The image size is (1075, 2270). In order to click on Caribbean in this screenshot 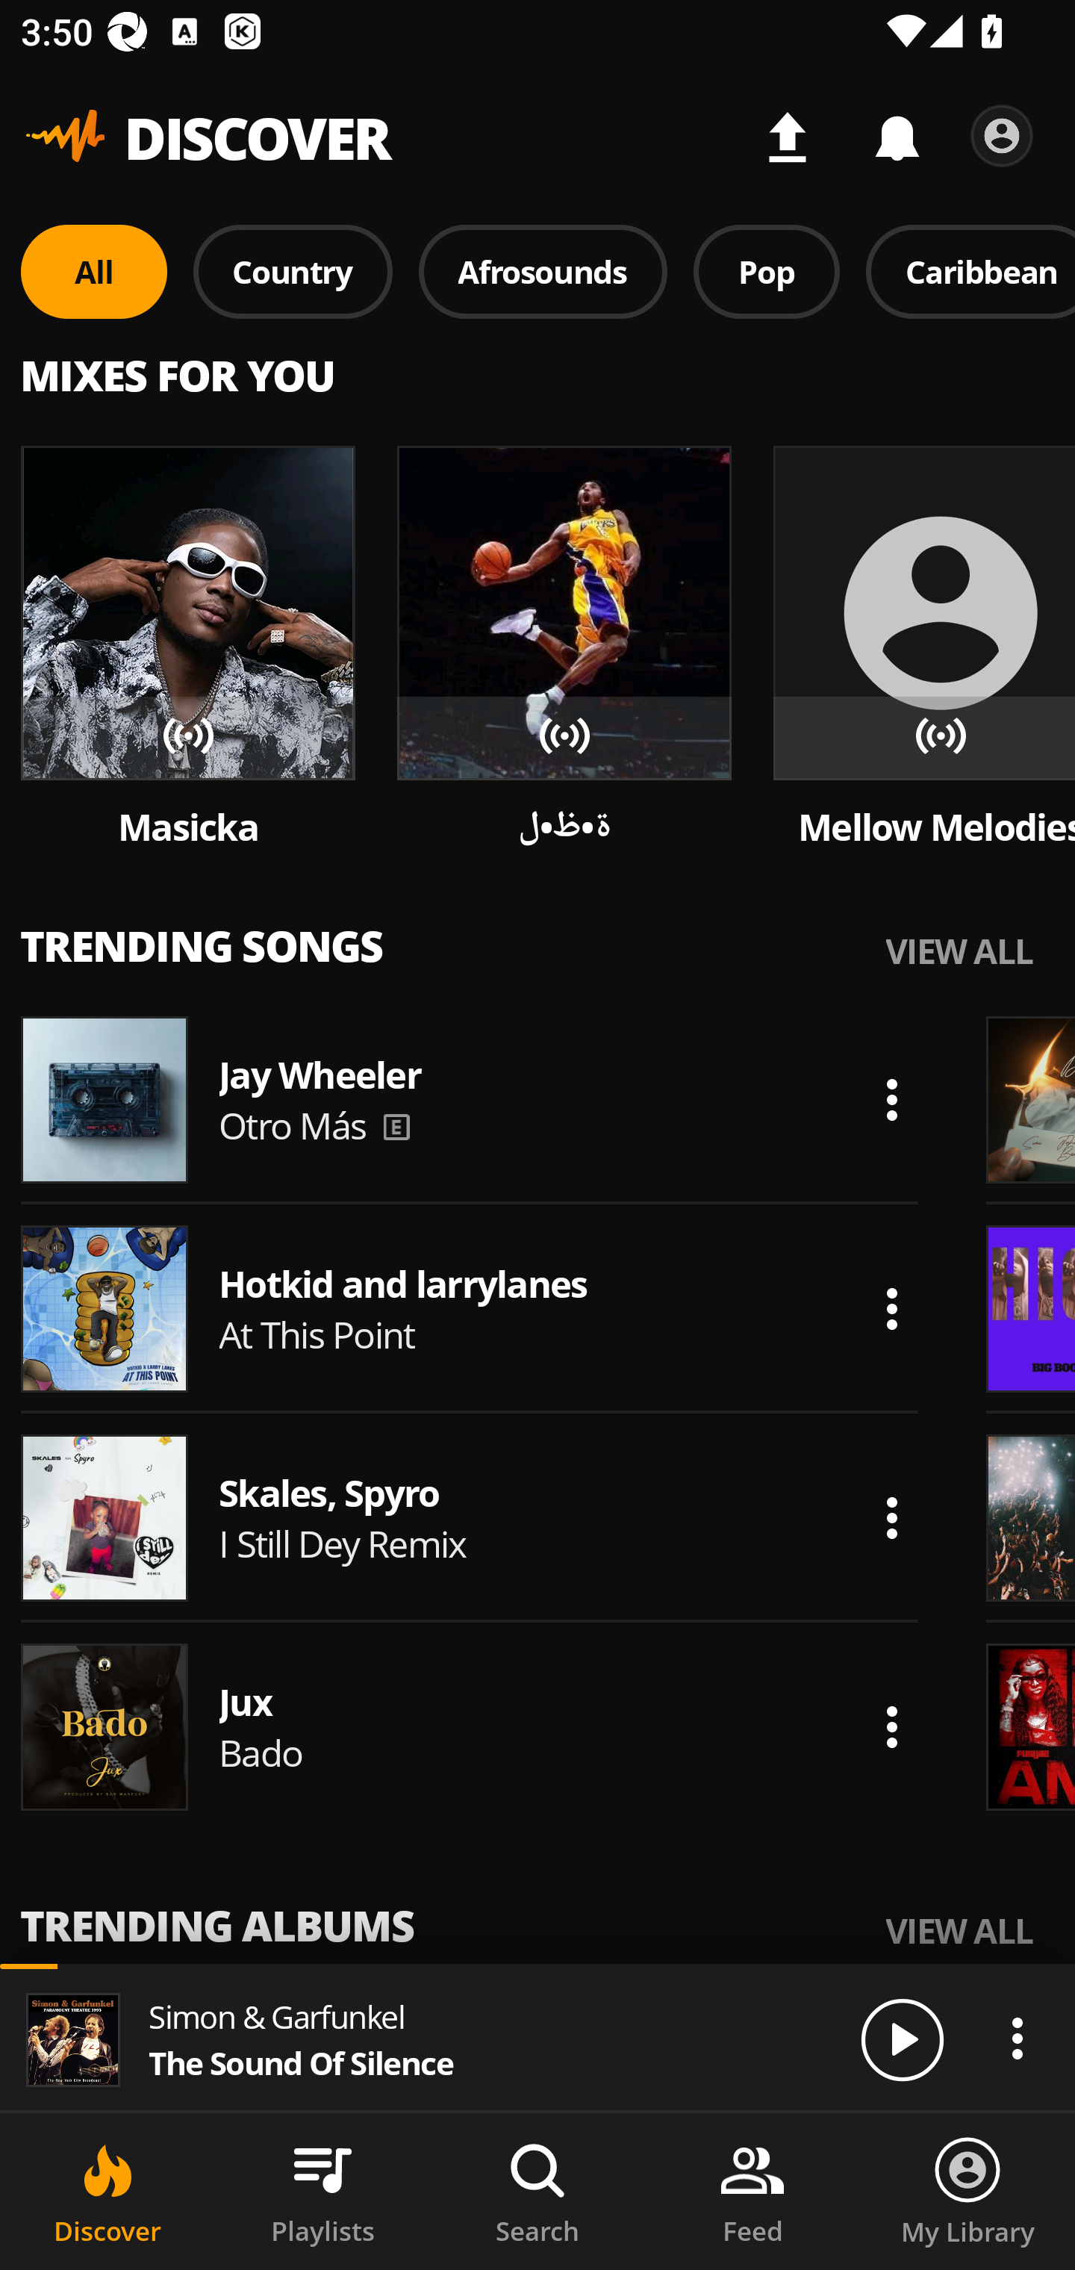, I will do `click(970, 270)`.